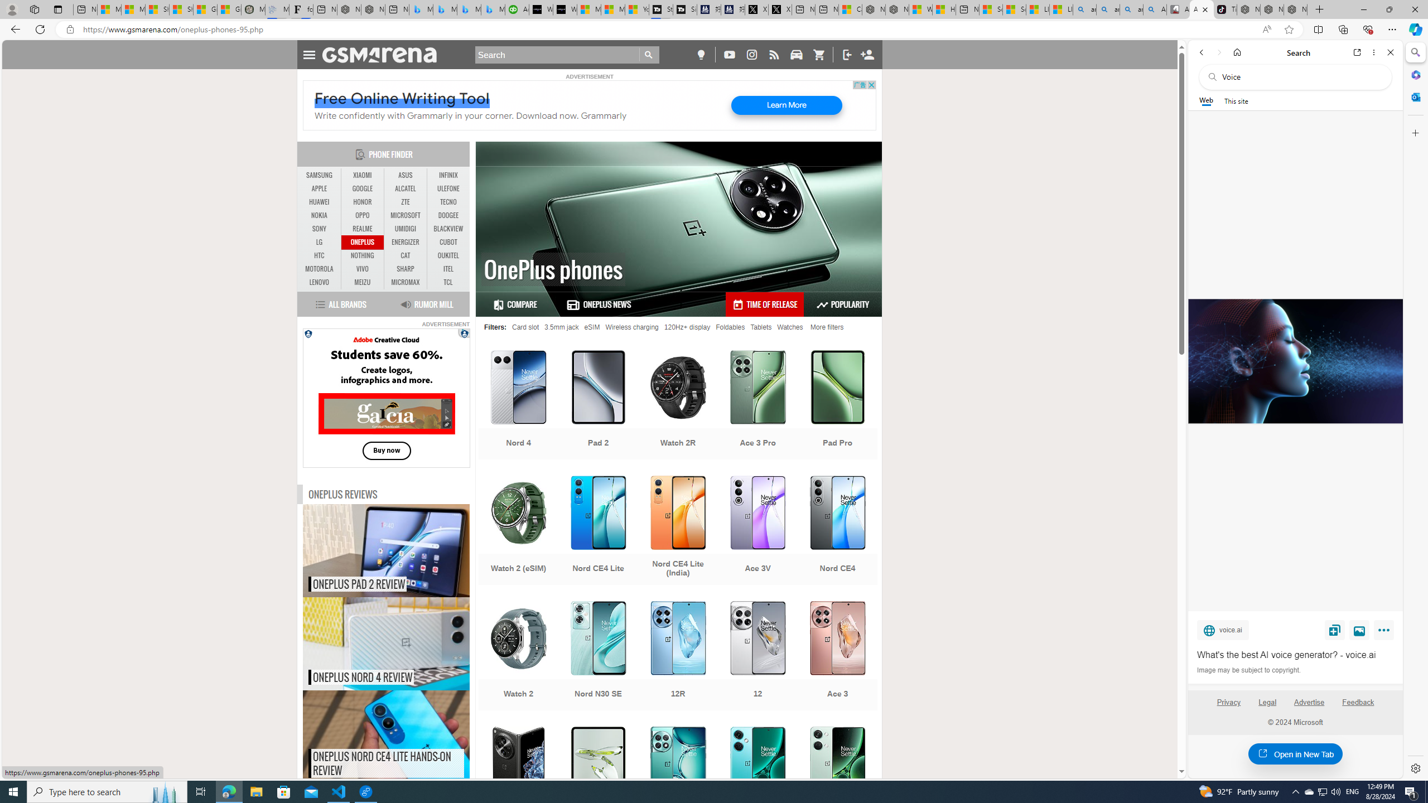 The image size is (1428, 803). What do you see at coordinates (1267, 707) in the screenshot?
I see `Legal` at bounding box center [1267, 707].